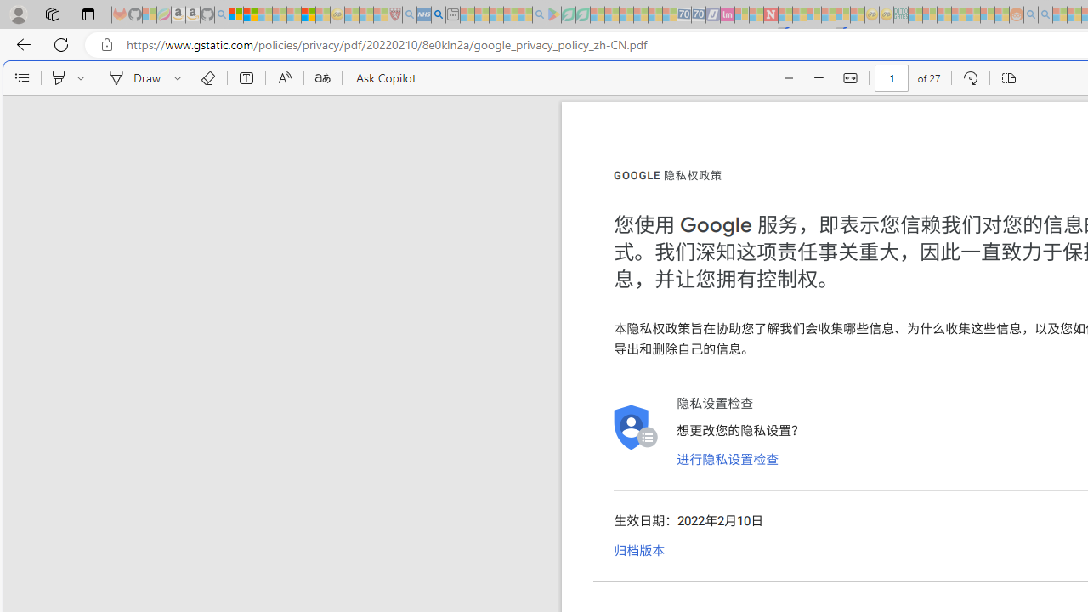  I want to click on Local - MSN - Sleeping, so click(381, 15).